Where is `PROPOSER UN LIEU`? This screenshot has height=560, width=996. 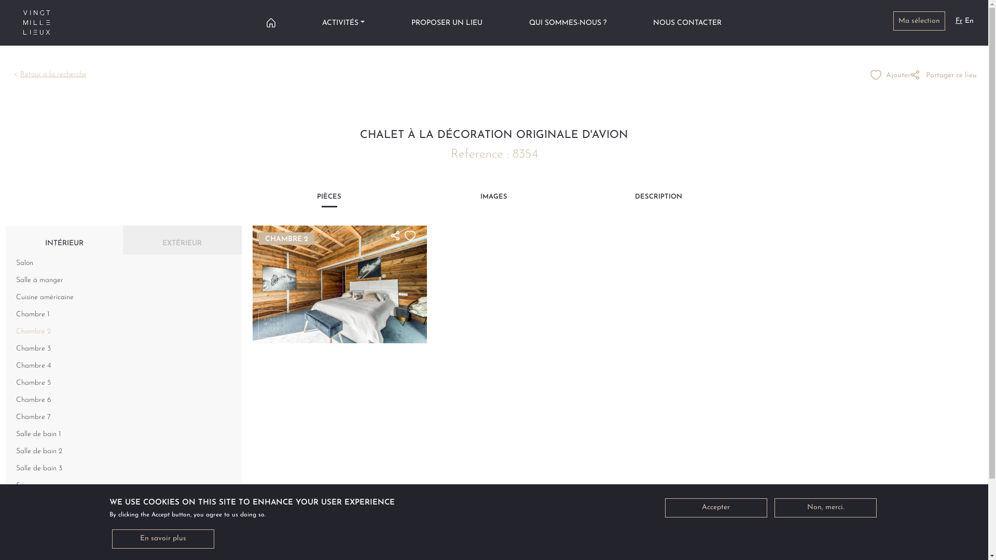 PROPOSER UN LIEU is located at coordinates (549, 533).